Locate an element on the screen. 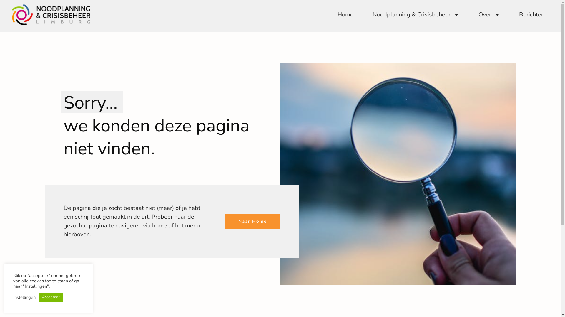  Over is located at coordinates (489, 15).